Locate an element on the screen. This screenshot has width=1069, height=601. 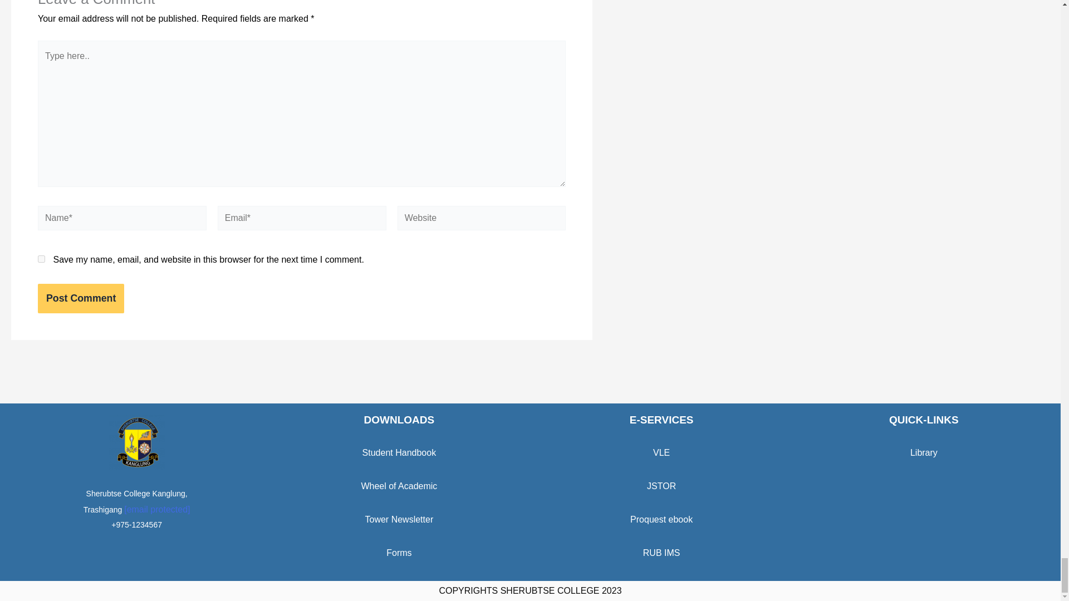
Post Comment is located at coordinates (80, 298).